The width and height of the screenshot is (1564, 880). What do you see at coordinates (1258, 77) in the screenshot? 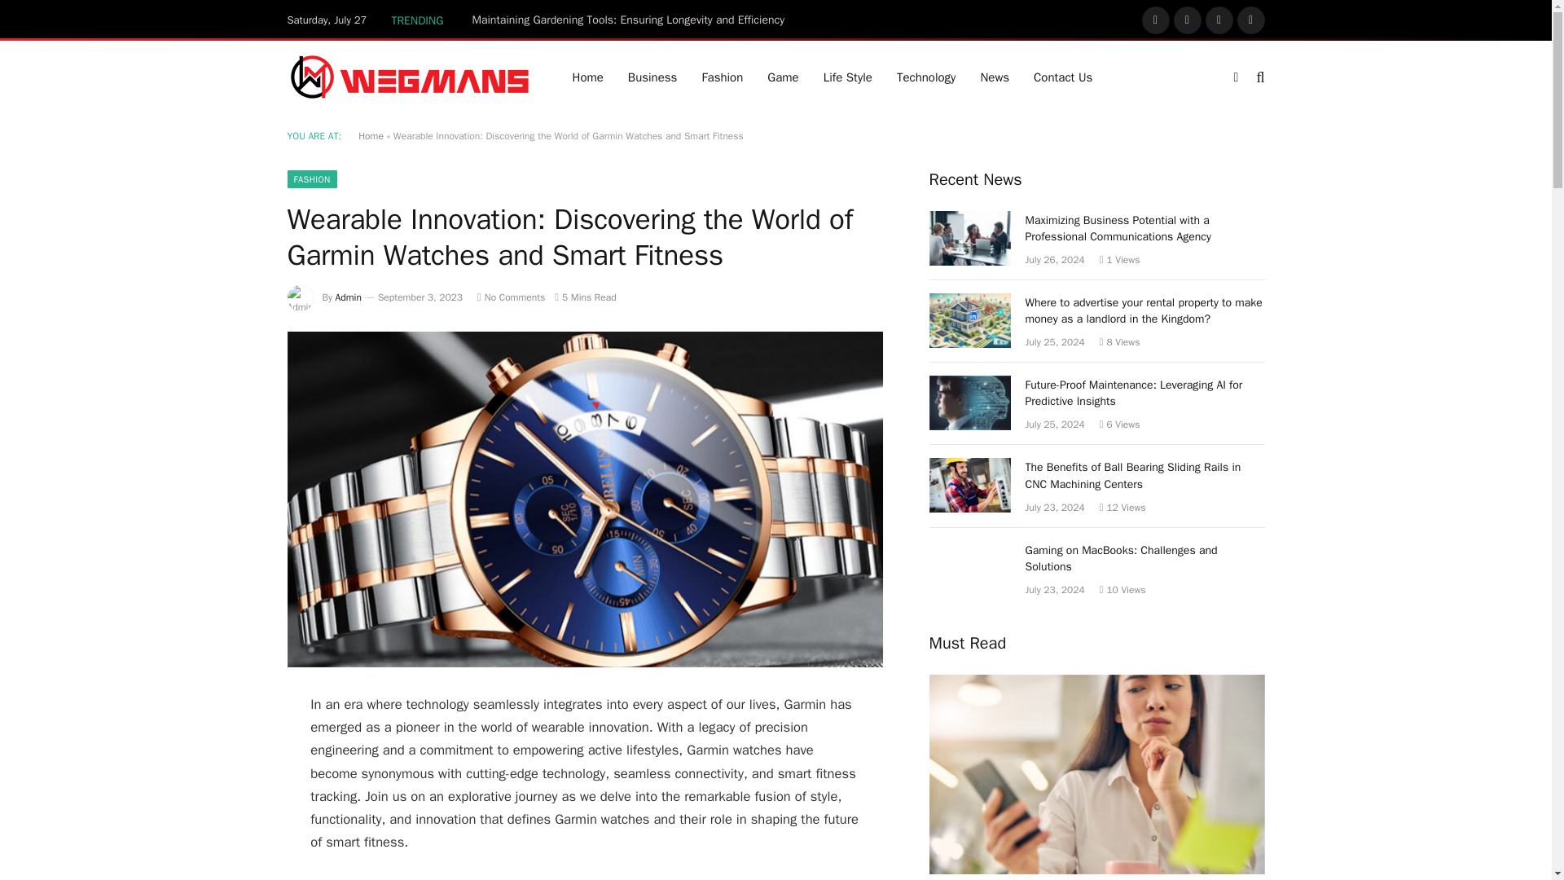
I see `Search` at bounding box center [1258, 77].